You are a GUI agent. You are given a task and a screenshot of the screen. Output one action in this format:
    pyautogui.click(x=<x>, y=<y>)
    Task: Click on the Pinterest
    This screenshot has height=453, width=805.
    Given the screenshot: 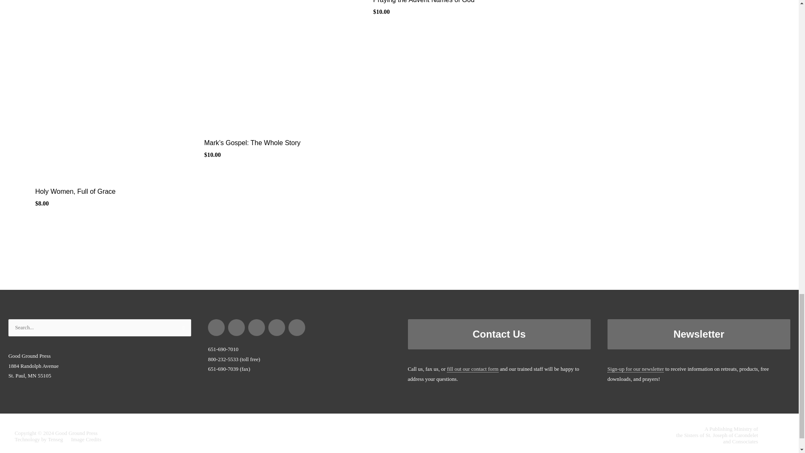 What is the action you would take?
    pyautogui.click(x=236, y=327)
    